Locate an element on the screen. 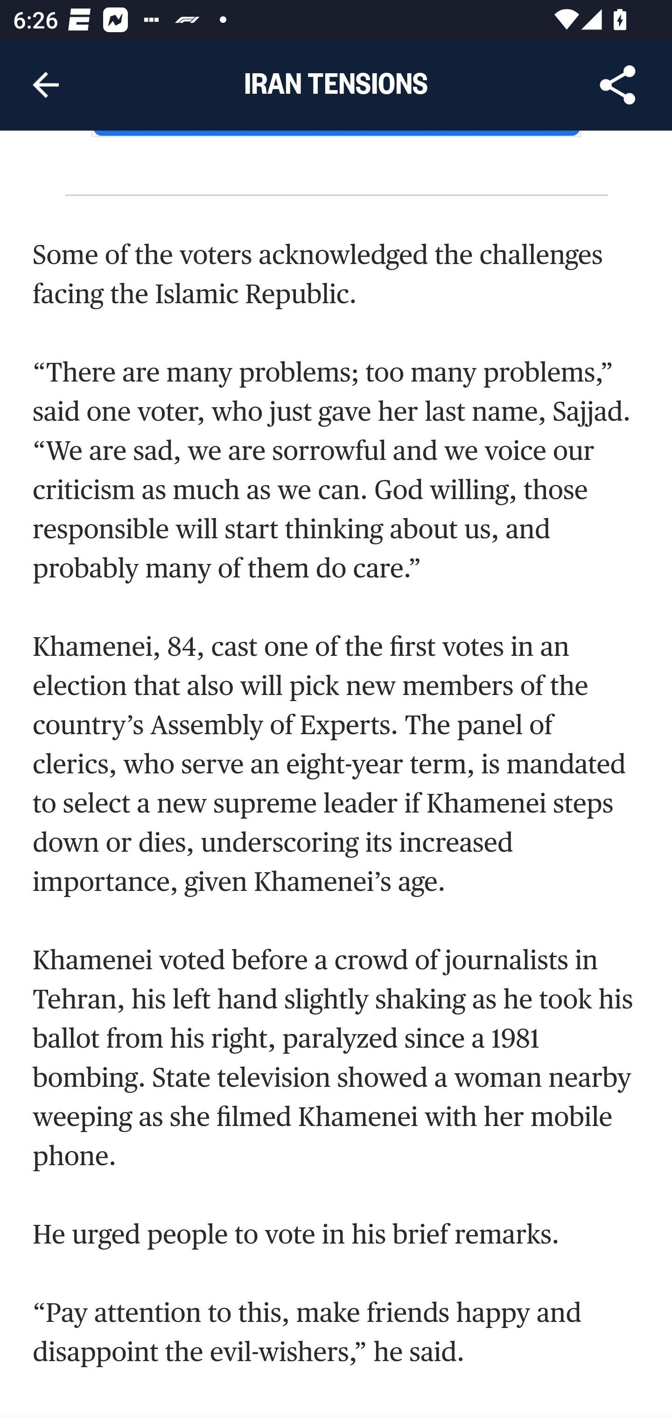 The height and width of the screenshot is (1418, 672). Navigate up is located at coordinates (46, 85).